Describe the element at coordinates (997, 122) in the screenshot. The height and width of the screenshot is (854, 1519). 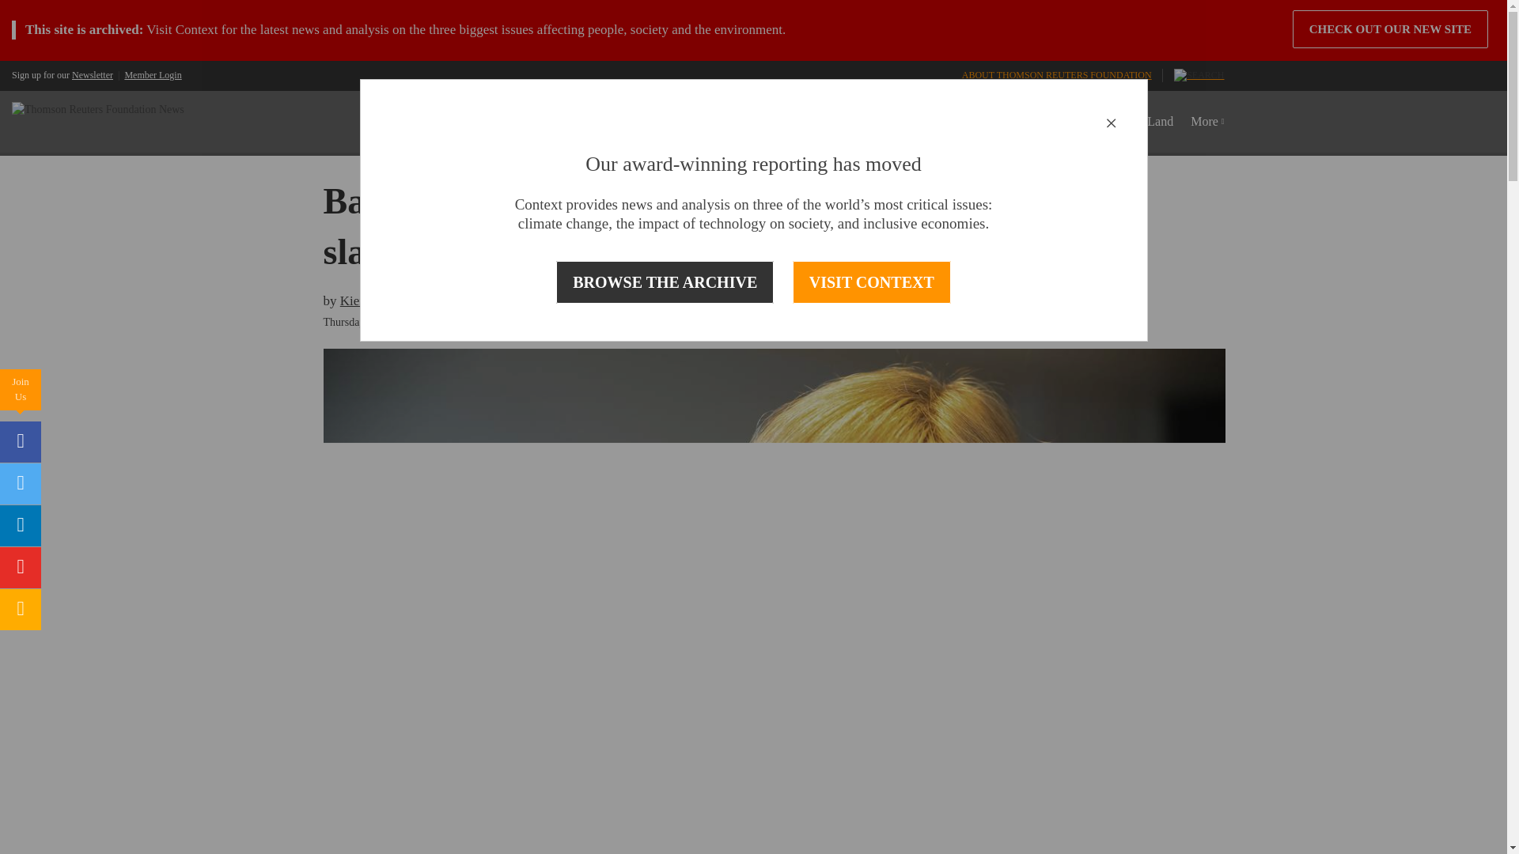
I see `Technology` at that location.